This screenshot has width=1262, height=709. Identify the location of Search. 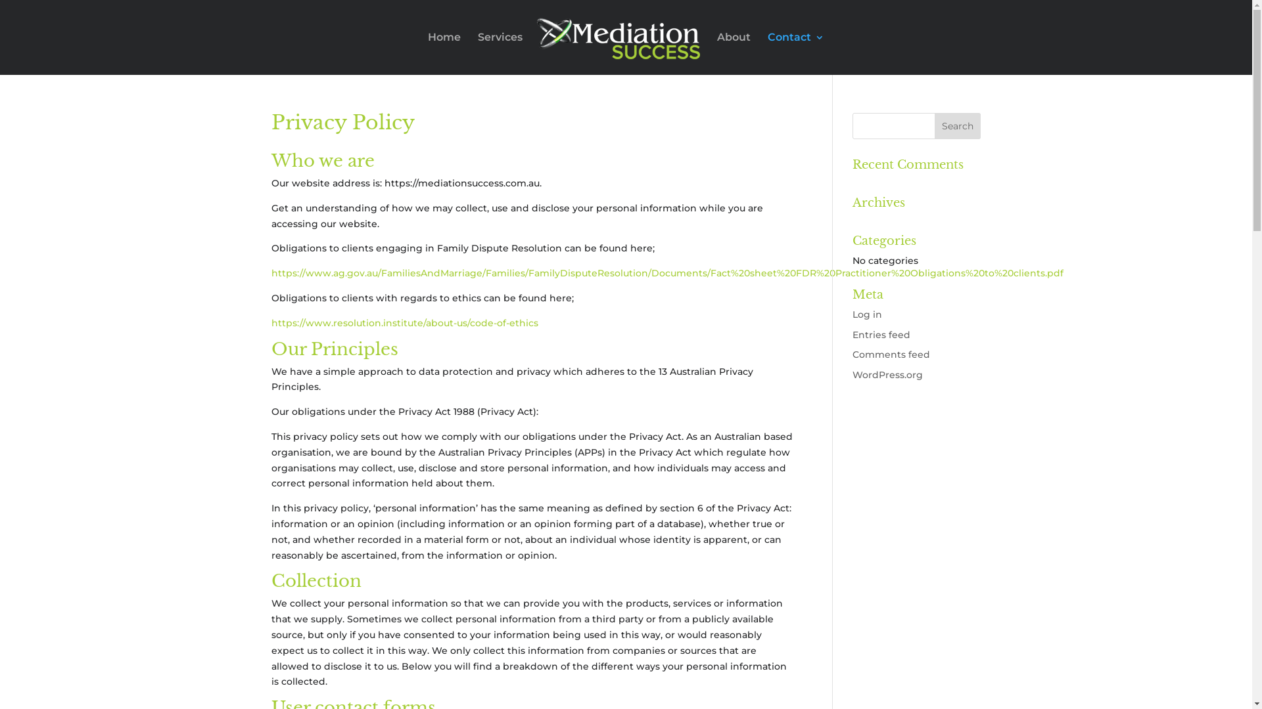
(958, 126).